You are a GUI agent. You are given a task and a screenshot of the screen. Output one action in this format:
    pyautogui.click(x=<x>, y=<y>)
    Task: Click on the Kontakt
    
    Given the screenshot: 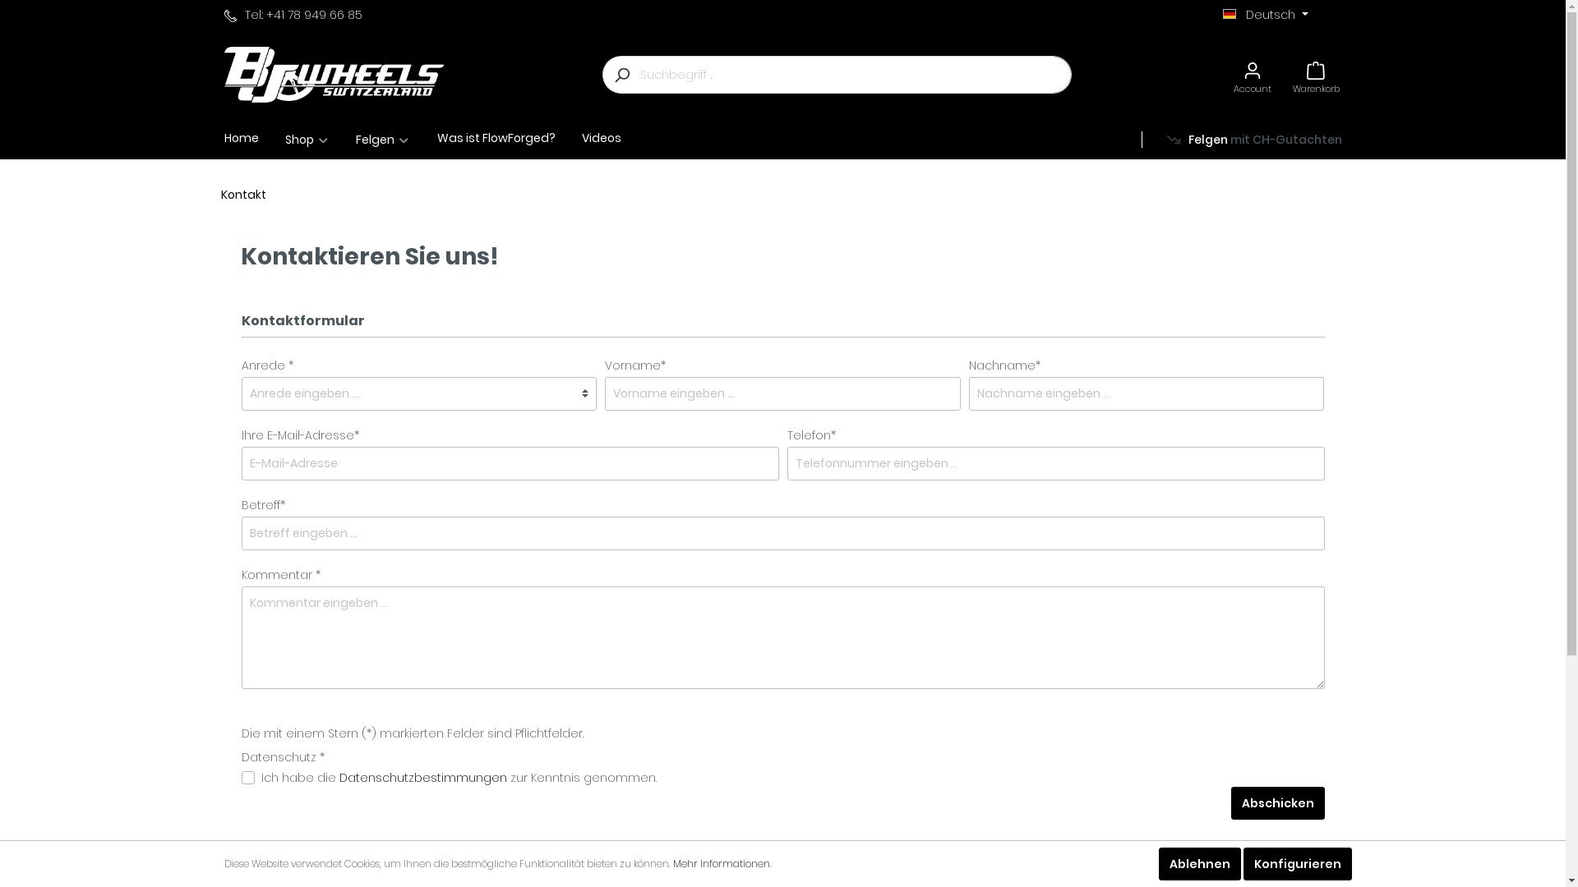 What is the action you would take?
    pyautogui.click(x=684, y=138)
    